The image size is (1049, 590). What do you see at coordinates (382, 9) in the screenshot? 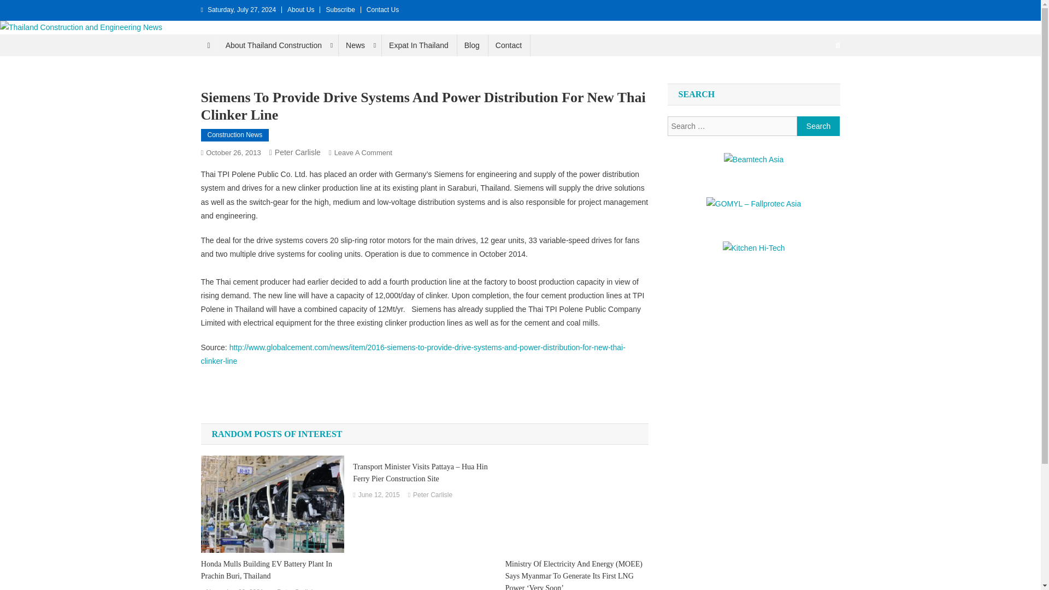
I see `Contact Us` at bounding box center [382, 9].